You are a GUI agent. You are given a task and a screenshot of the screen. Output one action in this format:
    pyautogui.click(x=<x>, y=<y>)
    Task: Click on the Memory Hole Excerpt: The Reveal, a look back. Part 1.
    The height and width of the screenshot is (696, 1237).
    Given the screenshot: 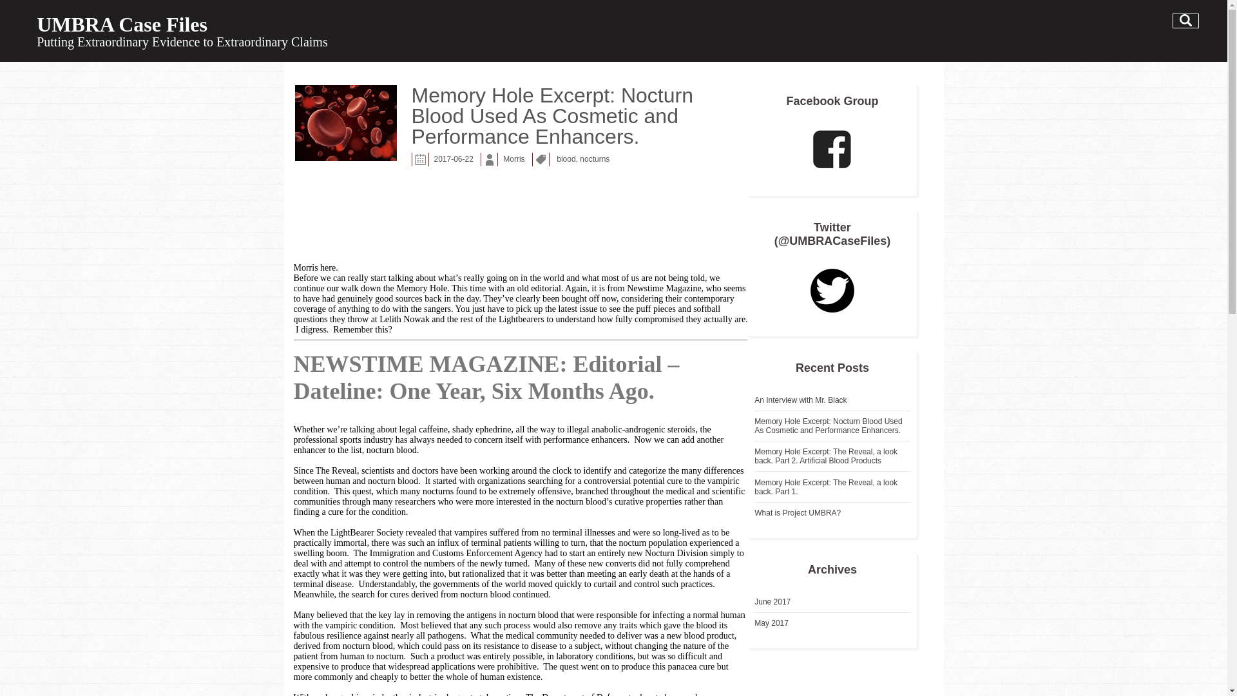 What is the action you would take?
    pyautogui.click(x=826, y=487)
    